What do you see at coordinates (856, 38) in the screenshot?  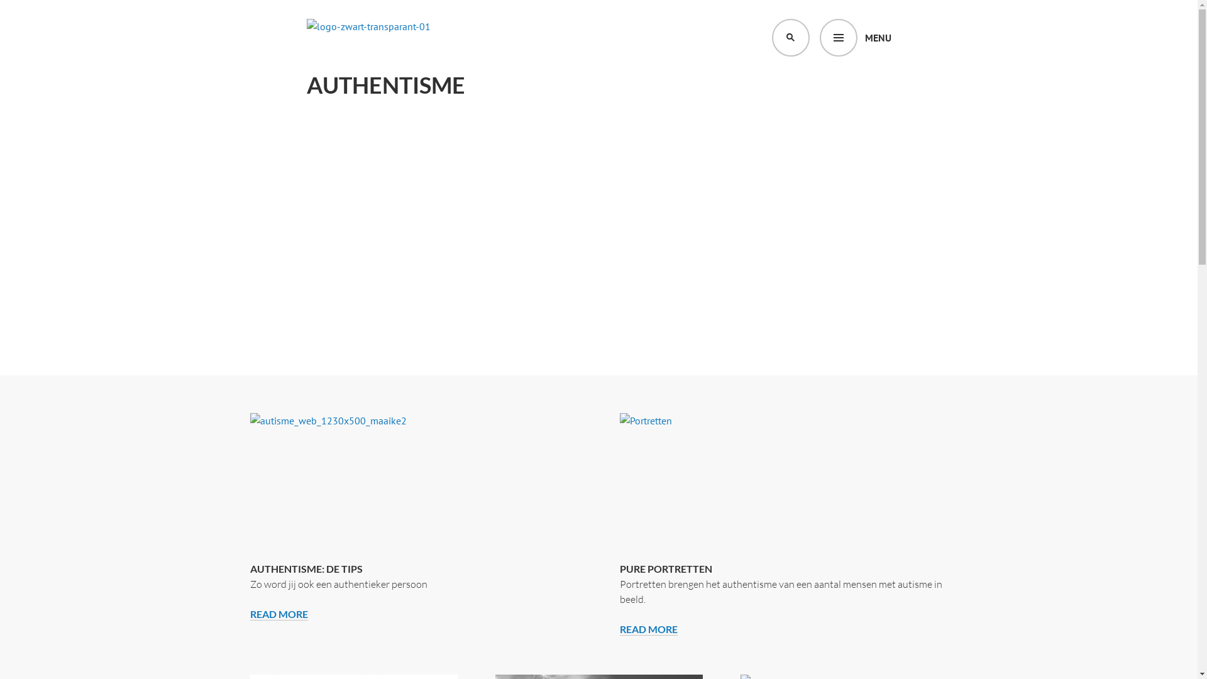 I see `MENU` at bounding box center [856, 38].